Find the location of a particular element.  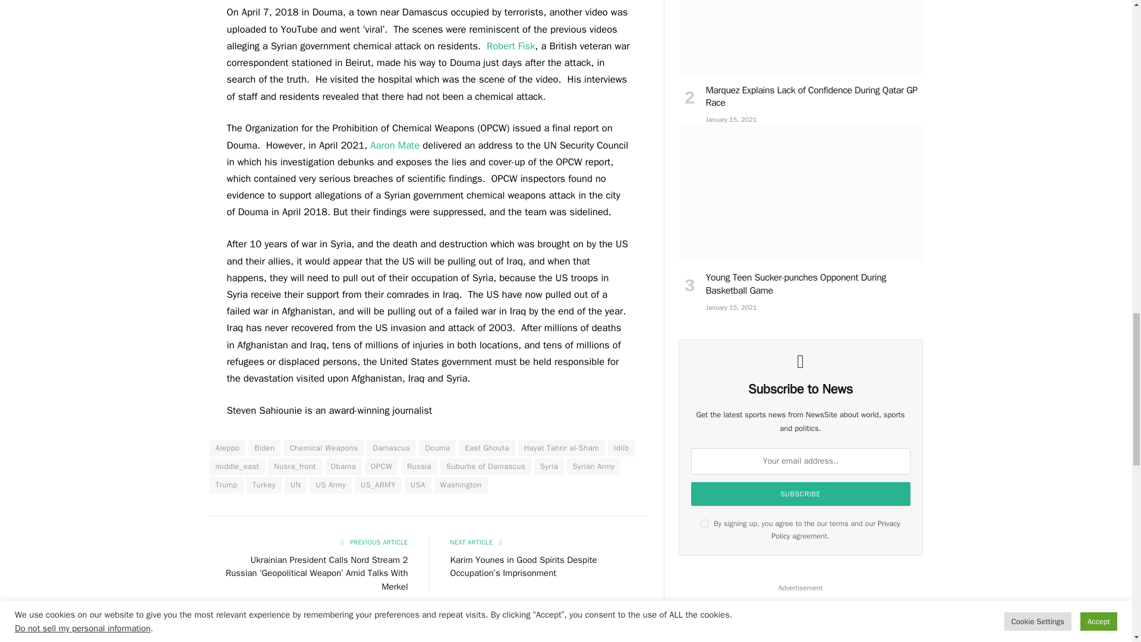

Subscribe is located at coordinates (801, 494).